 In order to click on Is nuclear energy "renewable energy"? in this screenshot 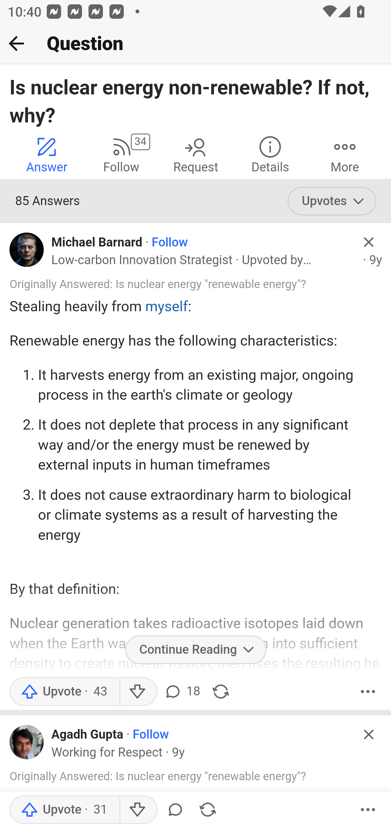, I will do `click(211, 285)`.